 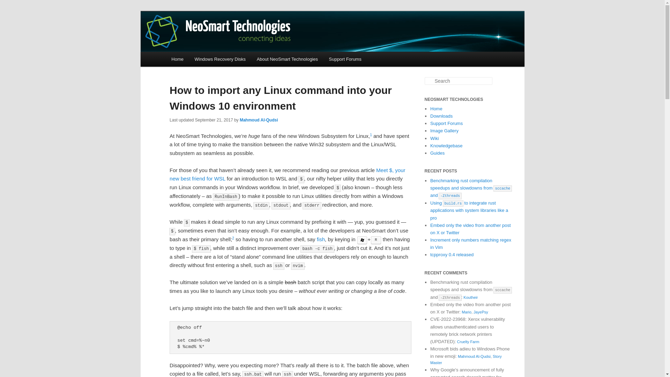 What do you see at coordinates (218, 36) in the screenshot?
I see `The NeoSmart Files` at bounding box center [218, 36].